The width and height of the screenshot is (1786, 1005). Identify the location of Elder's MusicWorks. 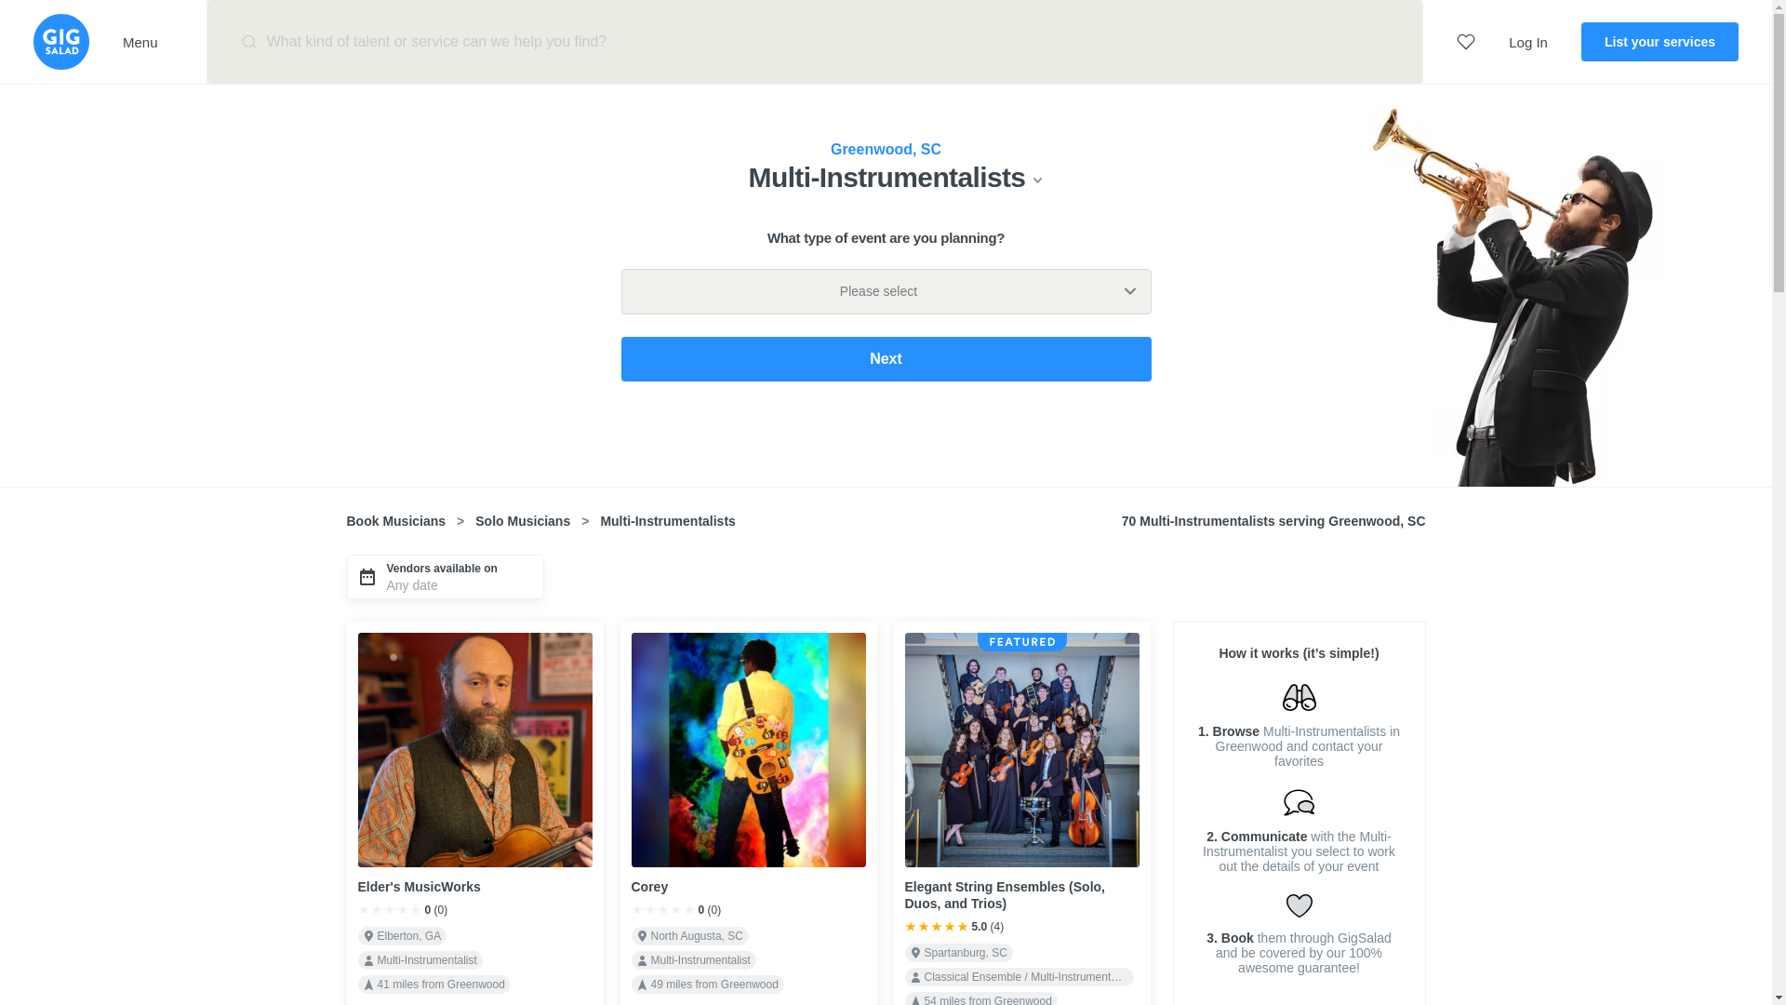
(419, 887).